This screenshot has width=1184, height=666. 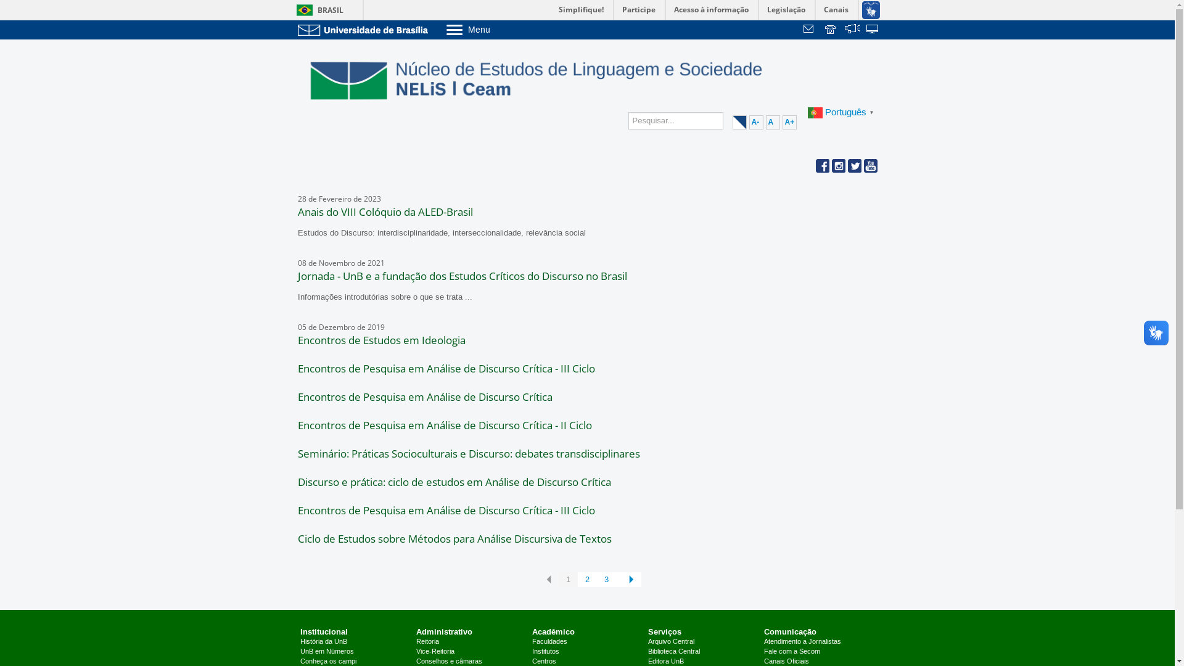 What do you see at coordinates (587, 580) in the screenshot?
I see `2` at bounding box center [587, 580].